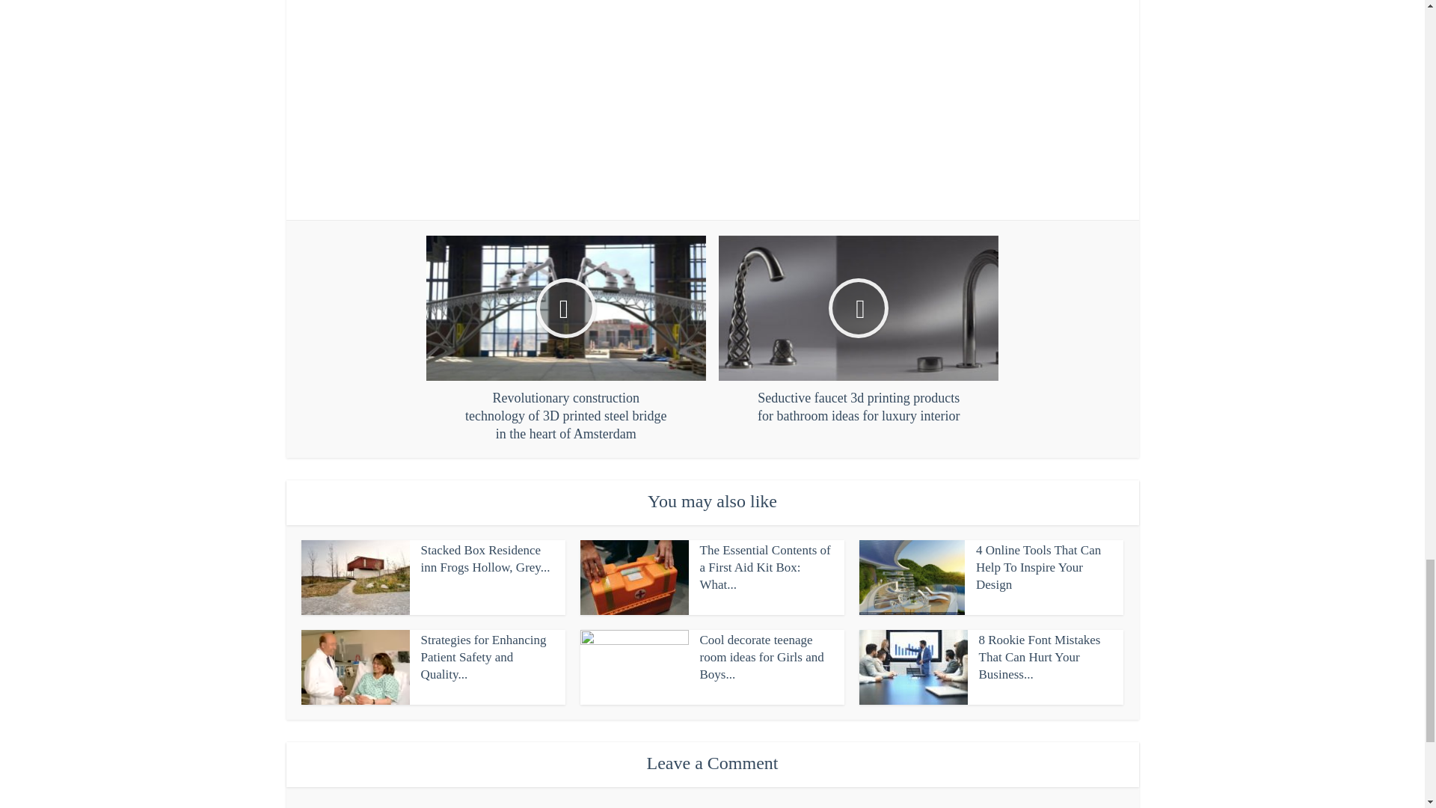  Describe the element at coordinates (766, 567) in the screenshot. I see `The Essential Contents of a First Aid Kit Box: What...` at that location.